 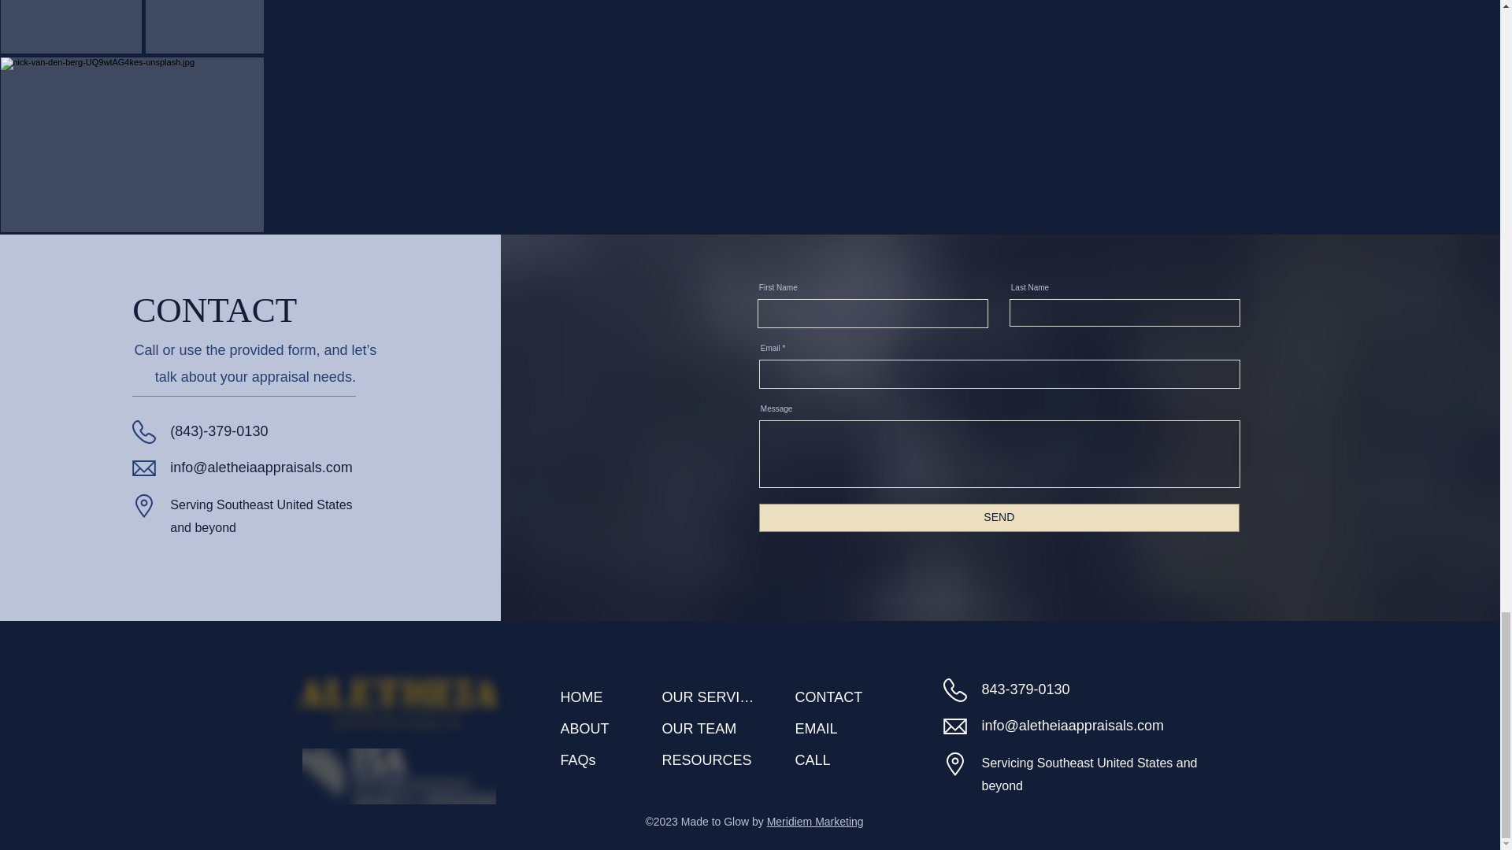 What do you see at coordinates (712, 697) in the screenshot?
I see `OUR SERVICES` at bounding box center [712, 697].